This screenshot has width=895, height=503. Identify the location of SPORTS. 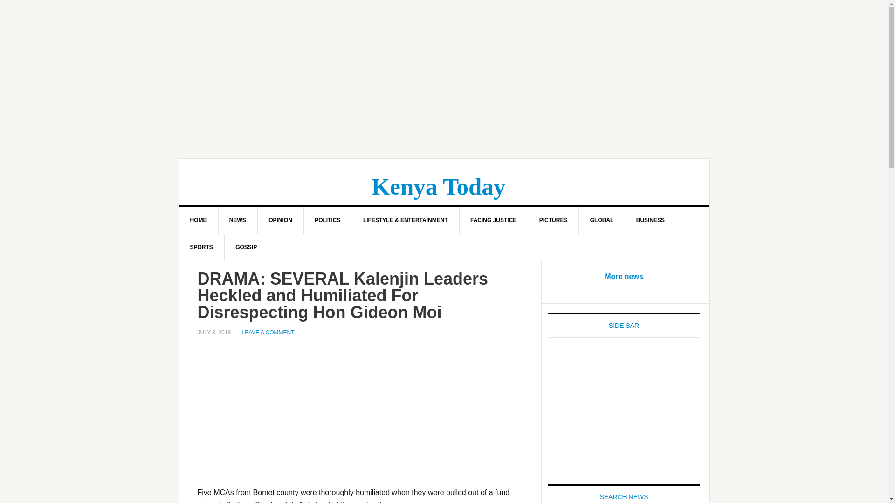
(201, 247).